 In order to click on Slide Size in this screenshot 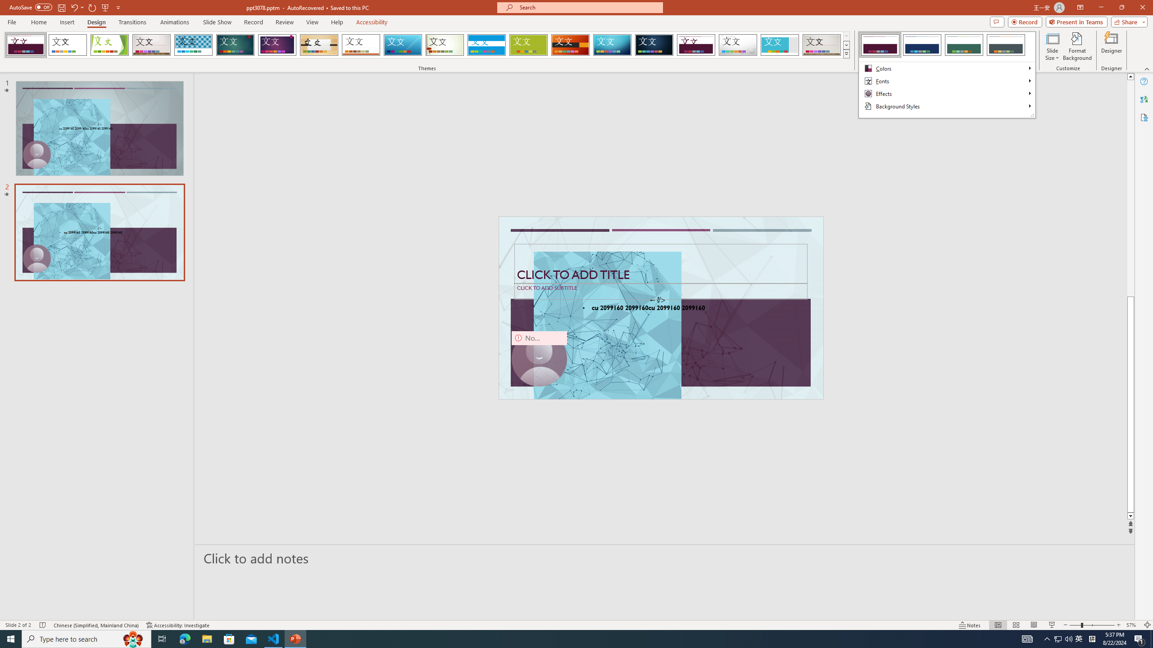, I will do `click(1052, 46)`.